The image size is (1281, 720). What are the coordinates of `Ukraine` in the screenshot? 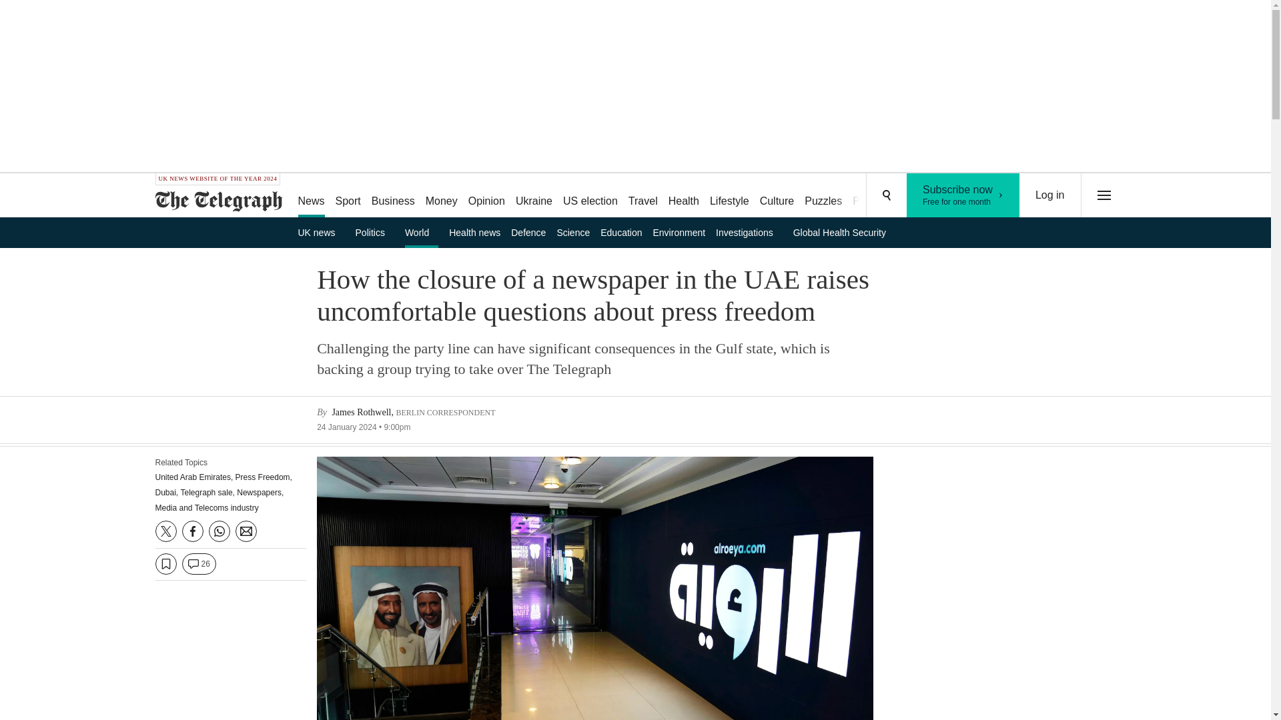 It's located at (534, 196).